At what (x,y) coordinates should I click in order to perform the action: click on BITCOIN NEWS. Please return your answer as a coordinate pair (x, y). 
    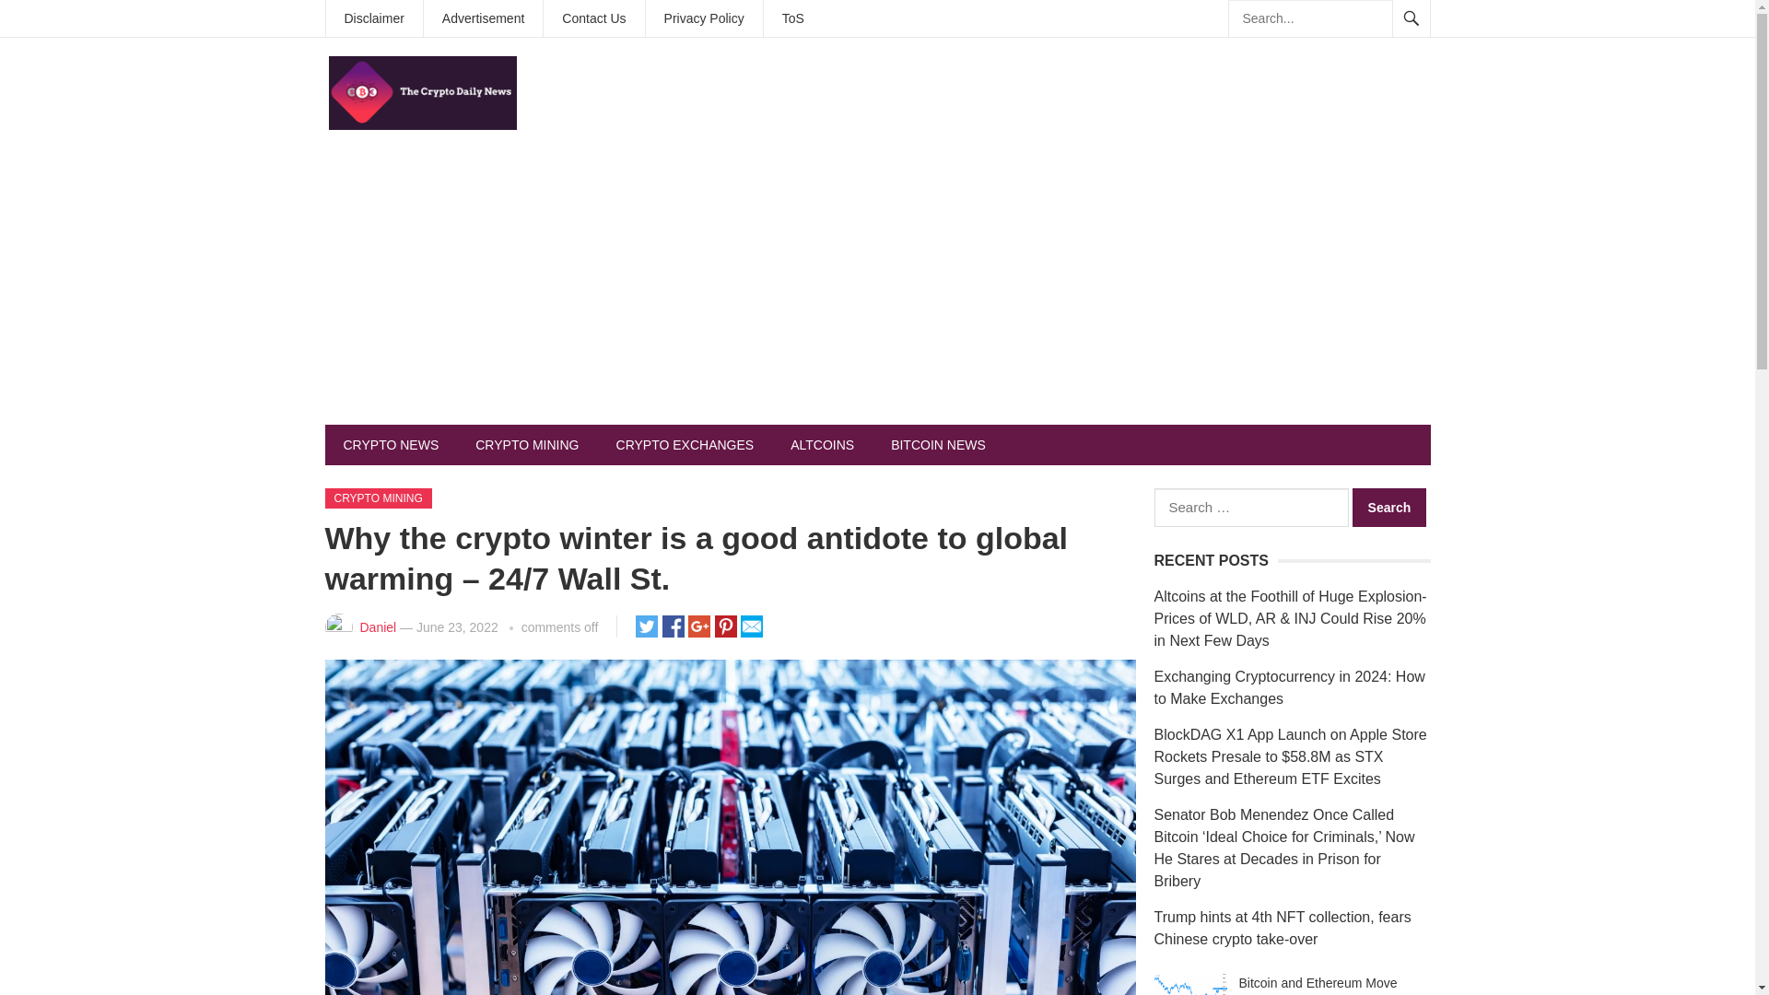
    Looking at the image, I should click on (938, 445).